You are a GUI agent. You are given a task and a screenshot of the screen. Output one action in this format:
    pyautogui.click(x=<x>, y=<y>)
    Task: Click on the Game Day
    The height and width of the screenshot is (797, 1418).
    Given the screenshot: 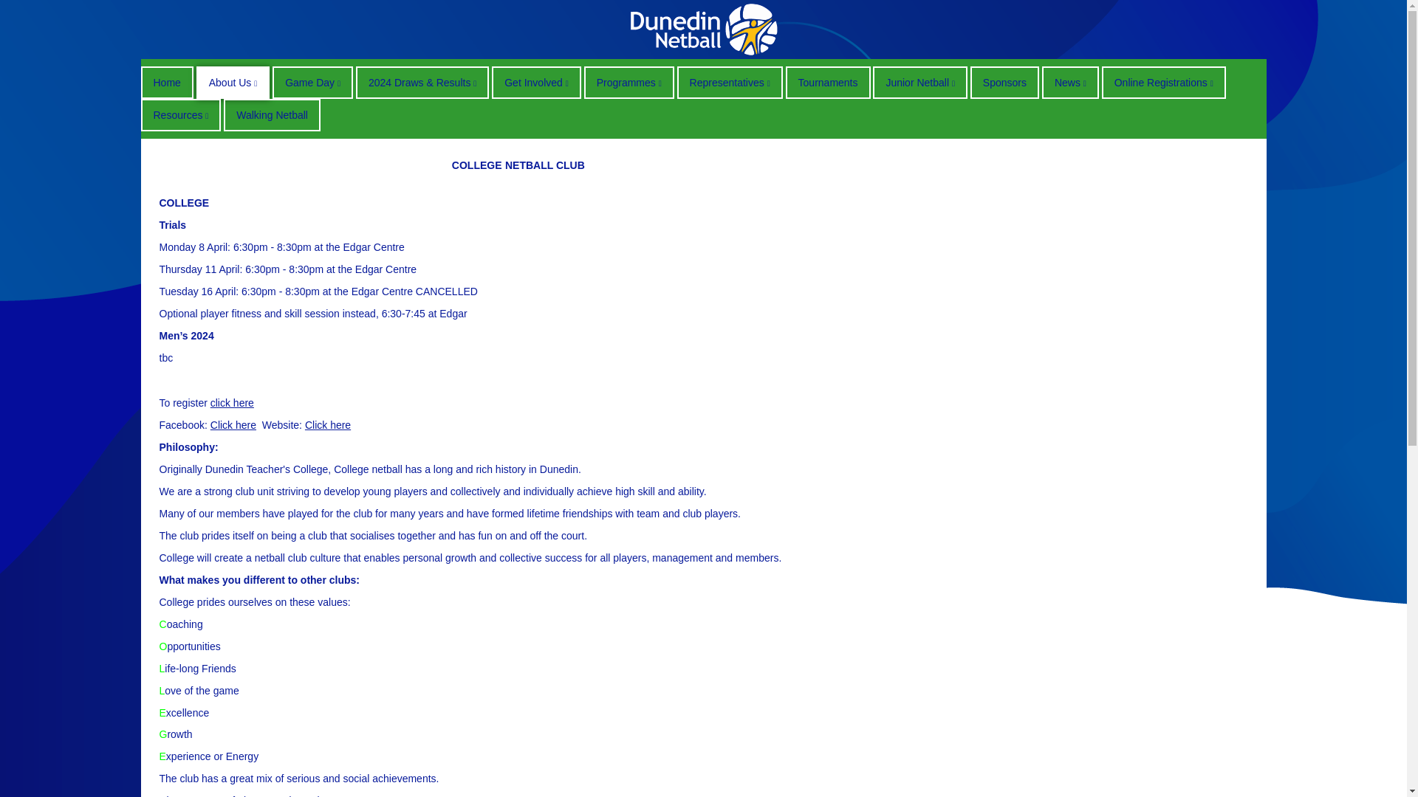 What is the action you would take?
    pyautogui.click(x=312, y=82)
    